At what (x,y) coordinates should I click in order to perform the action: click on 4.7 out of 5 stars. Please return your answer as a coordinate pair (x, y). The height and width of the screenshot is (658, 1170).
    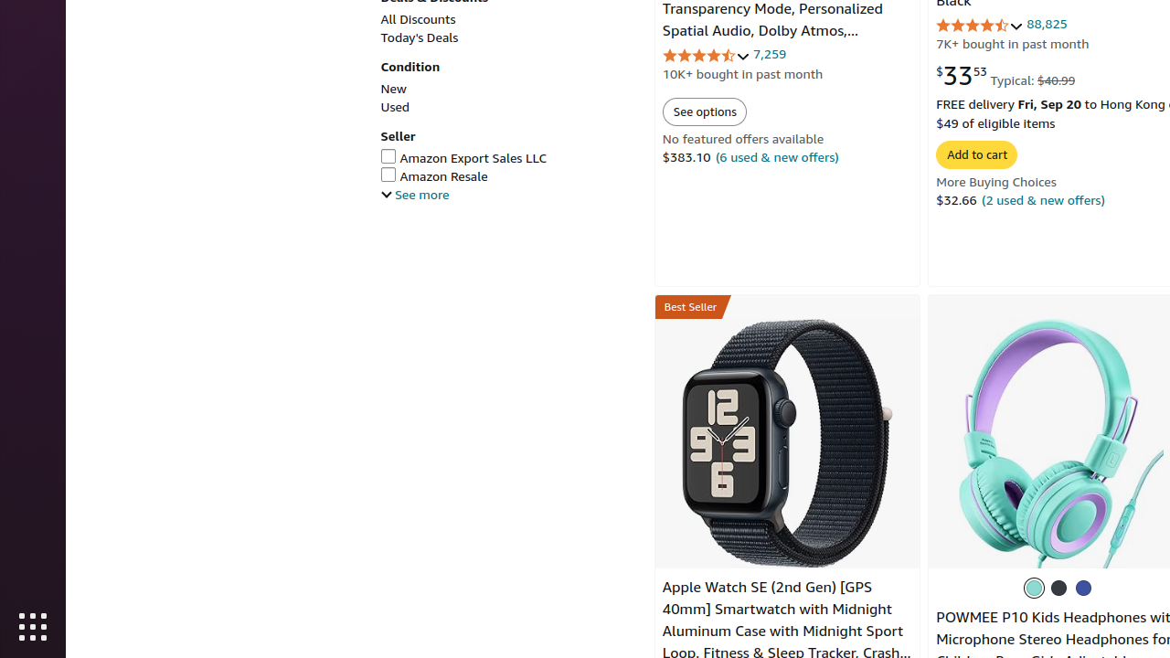
    Looking at the image, I should click on (980, 26).